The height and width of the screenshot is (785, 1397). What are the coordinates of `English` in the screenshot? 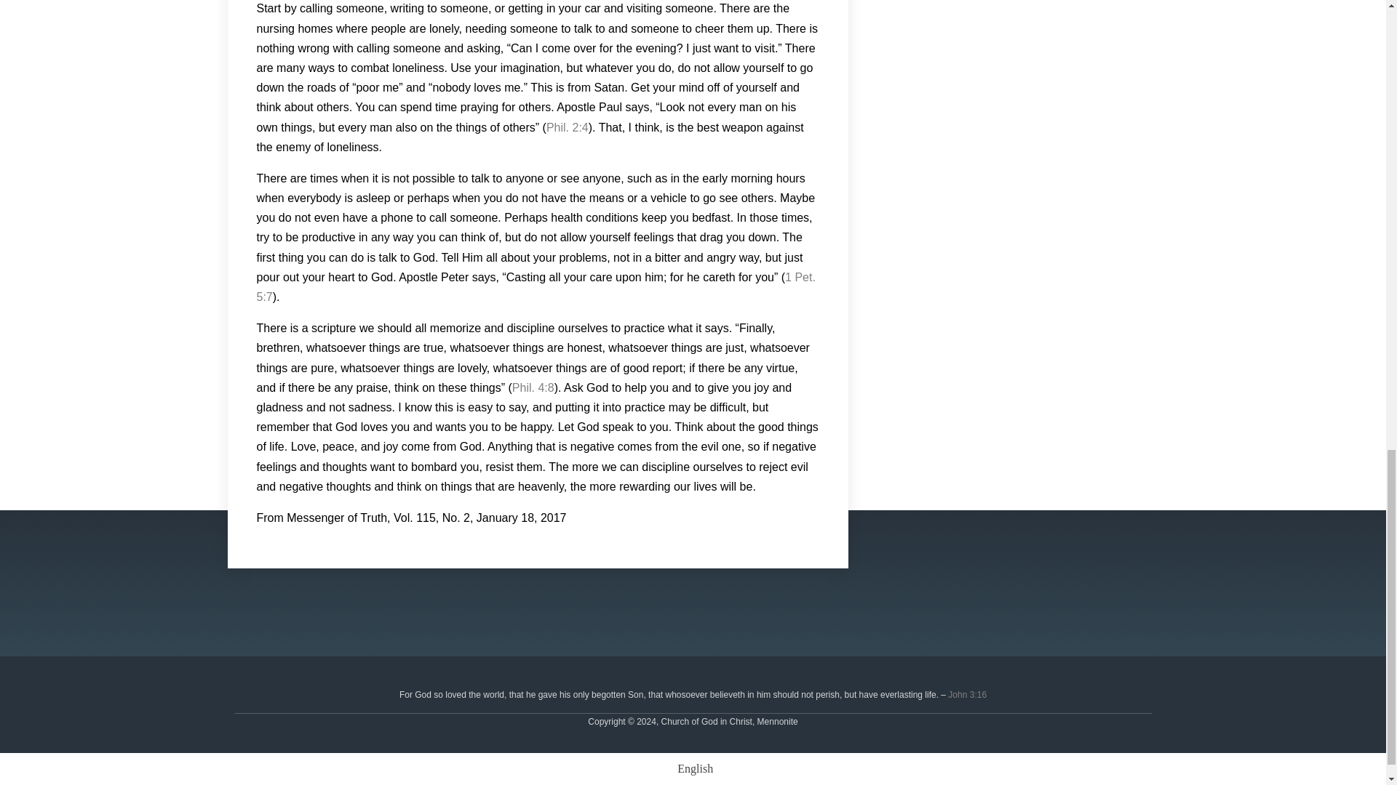 It's located at (693, 769).